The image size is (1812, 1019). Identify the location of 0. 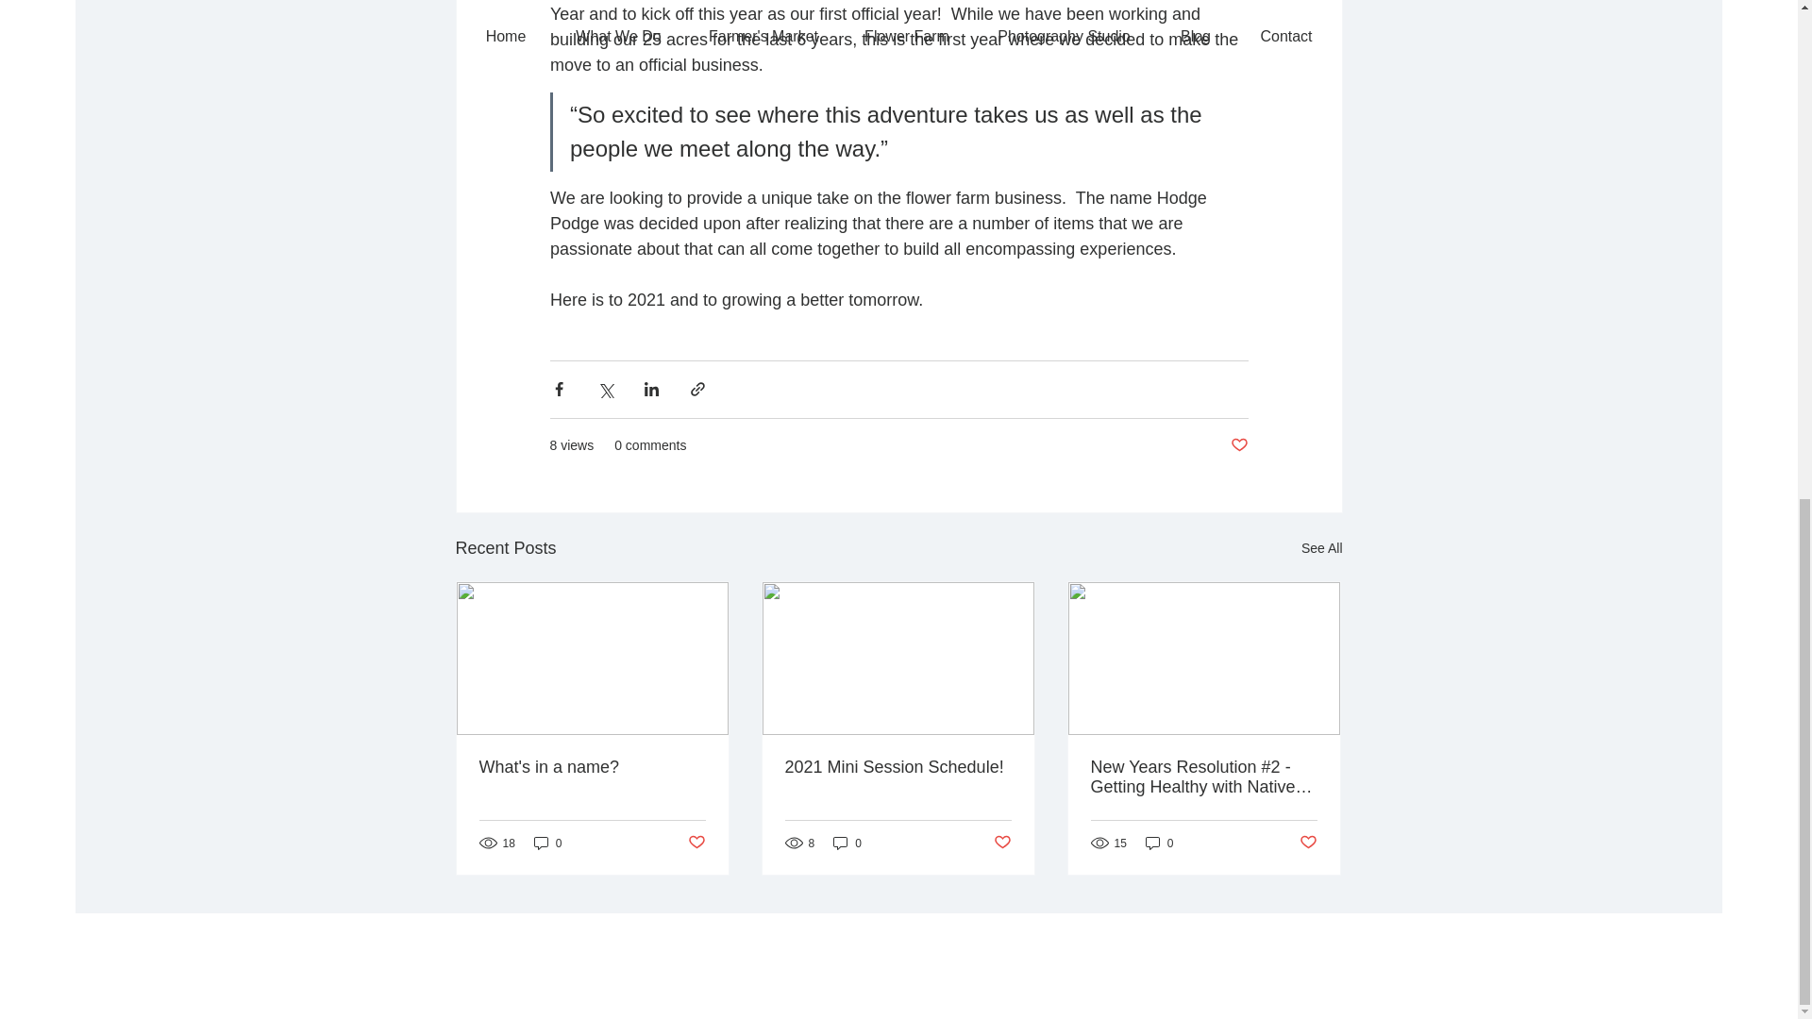
(1159, 843).